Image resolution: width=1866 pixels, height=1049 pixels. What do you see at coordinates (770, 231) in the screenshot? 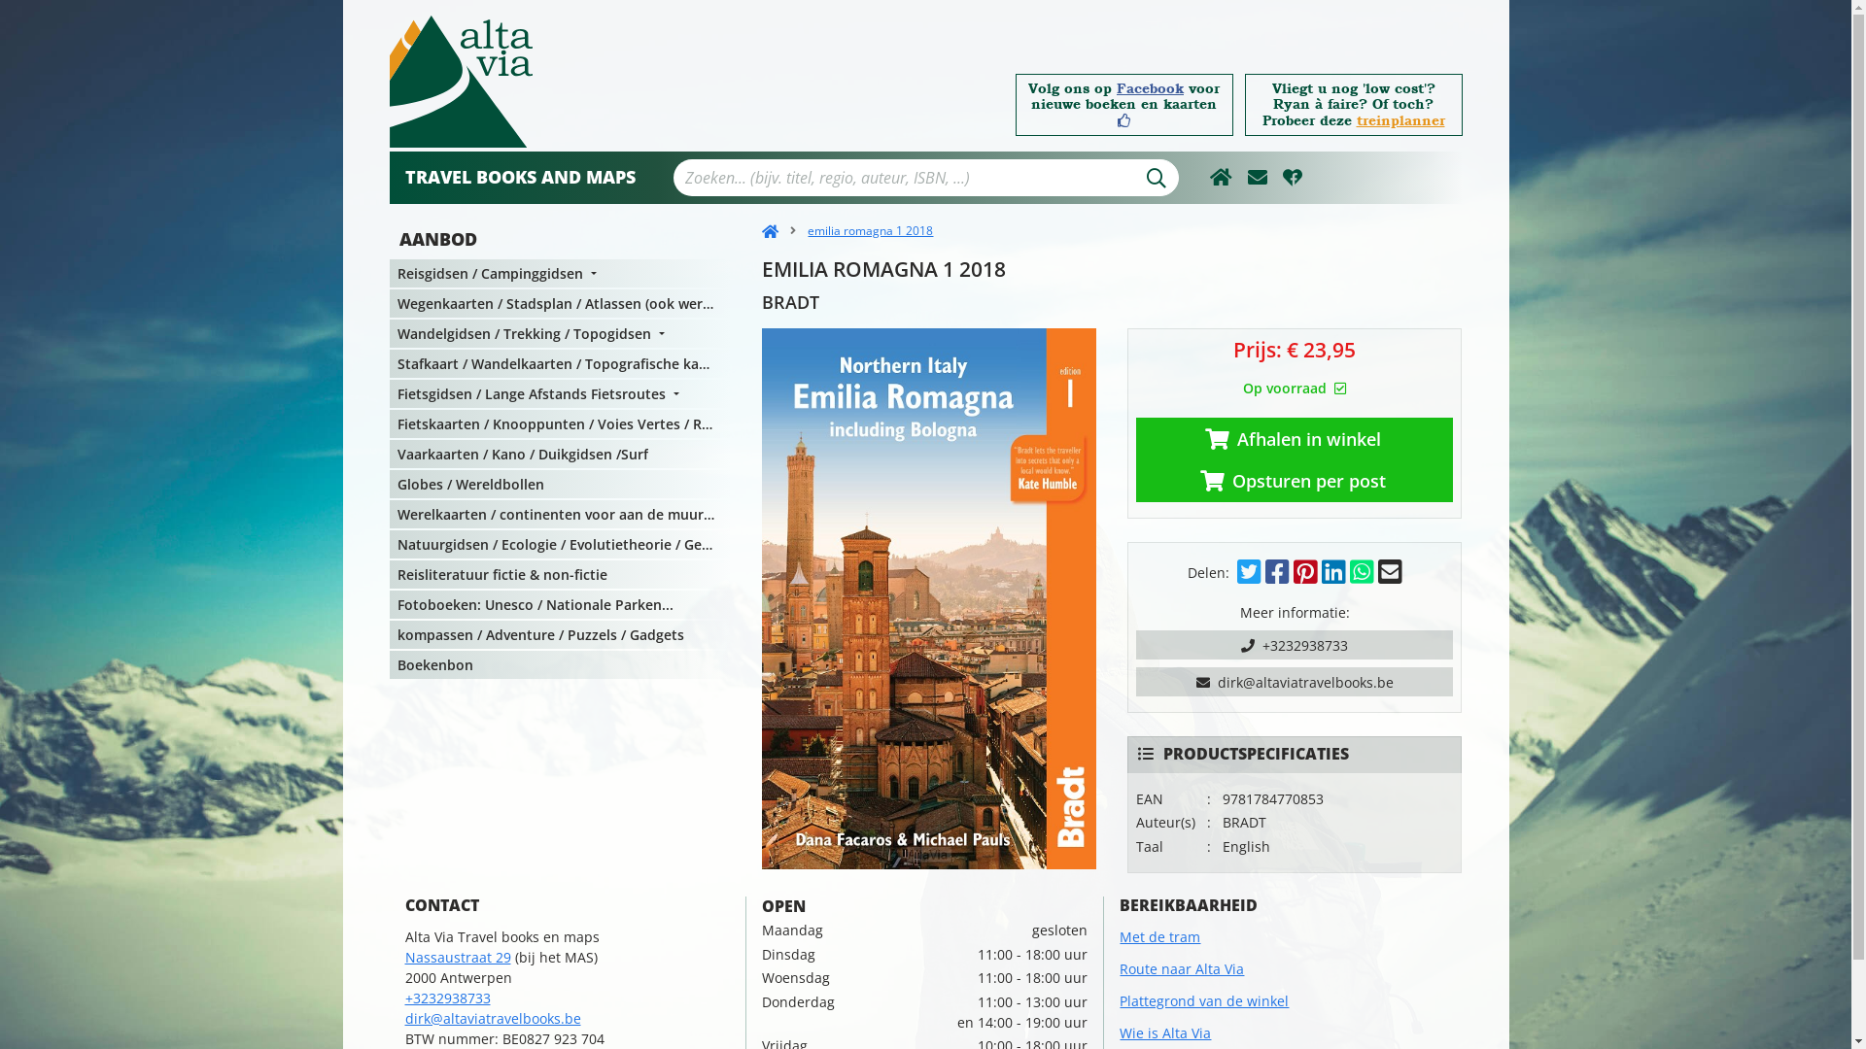
I see `Home` at bounding box center [770, 231].